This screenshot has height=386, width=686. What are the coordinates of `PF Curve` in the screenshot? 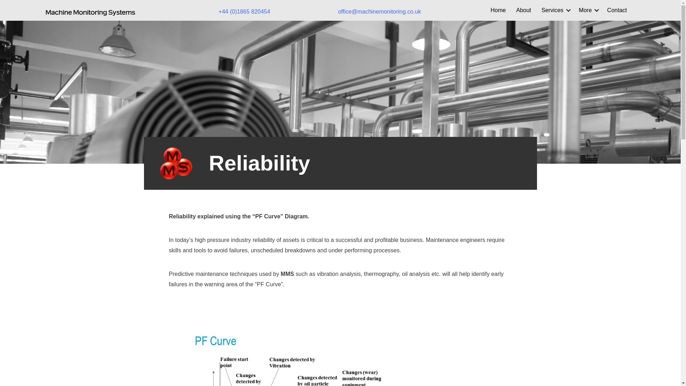 It's located at (309, 350).